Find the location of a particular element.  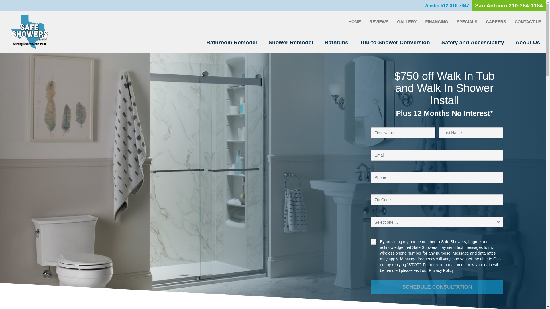

Bathtubs is located at coordinates (336, 42).